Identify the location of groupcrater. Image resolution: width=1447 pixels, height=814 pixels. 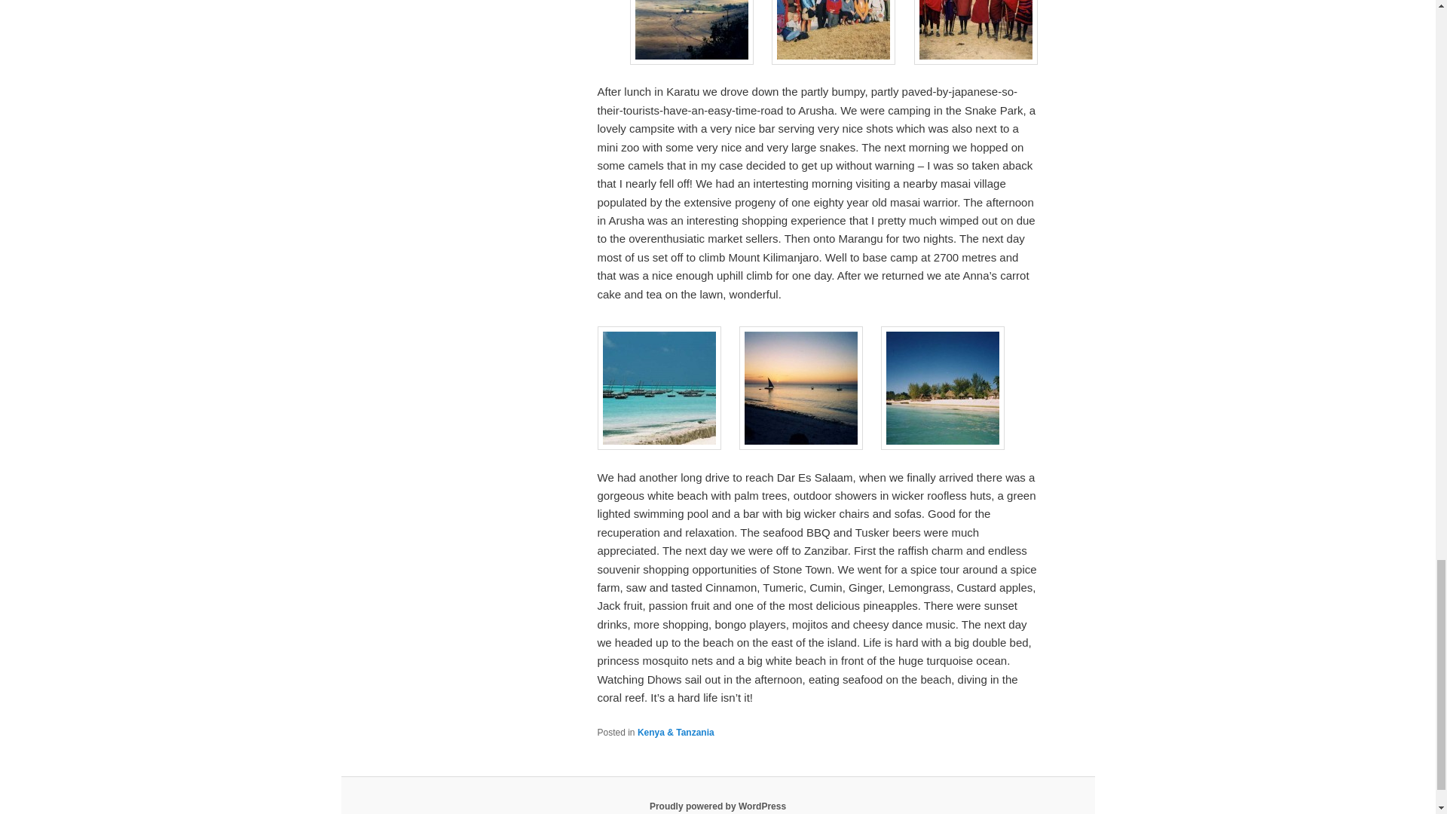
(834, 32).